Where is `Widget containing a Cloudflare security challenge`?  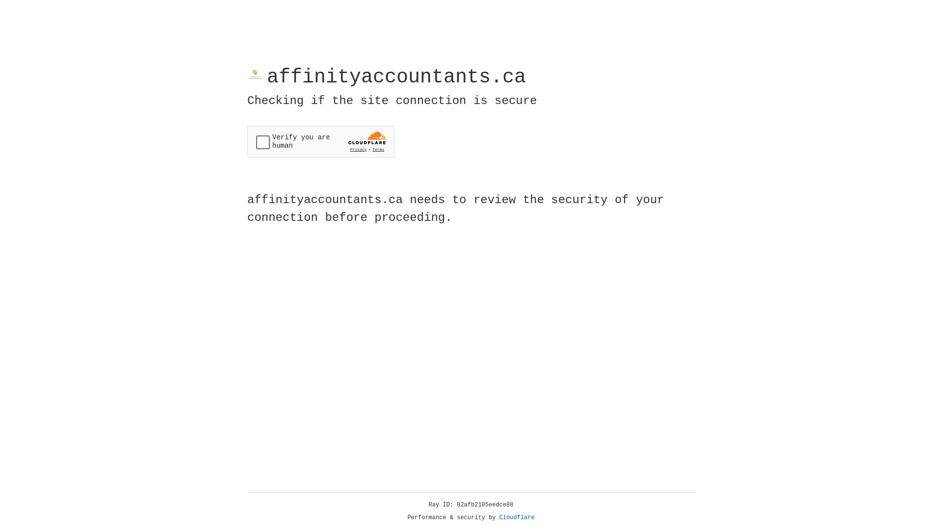
Widget containing a Cloudflare security challenge is located at coordinates (321, 141).